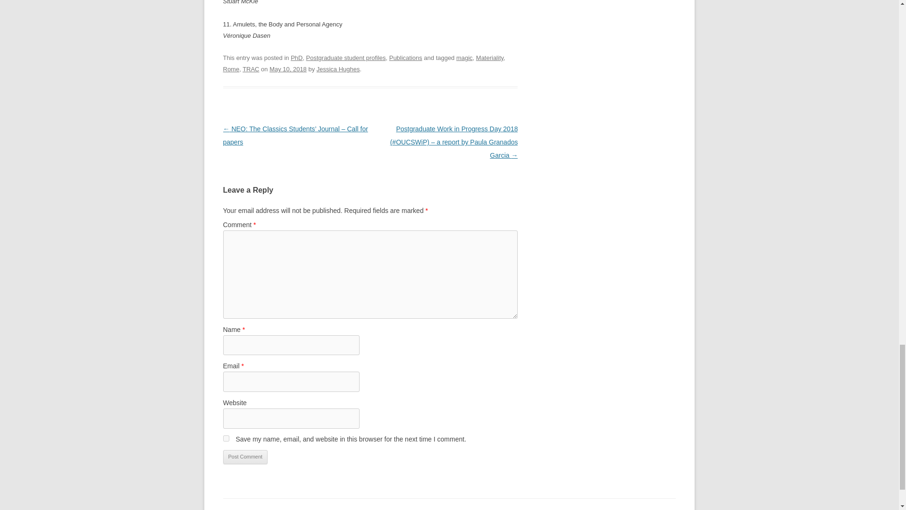 This screenshot has width=906, height=510. I want to click on PhD, so click(296, 58).